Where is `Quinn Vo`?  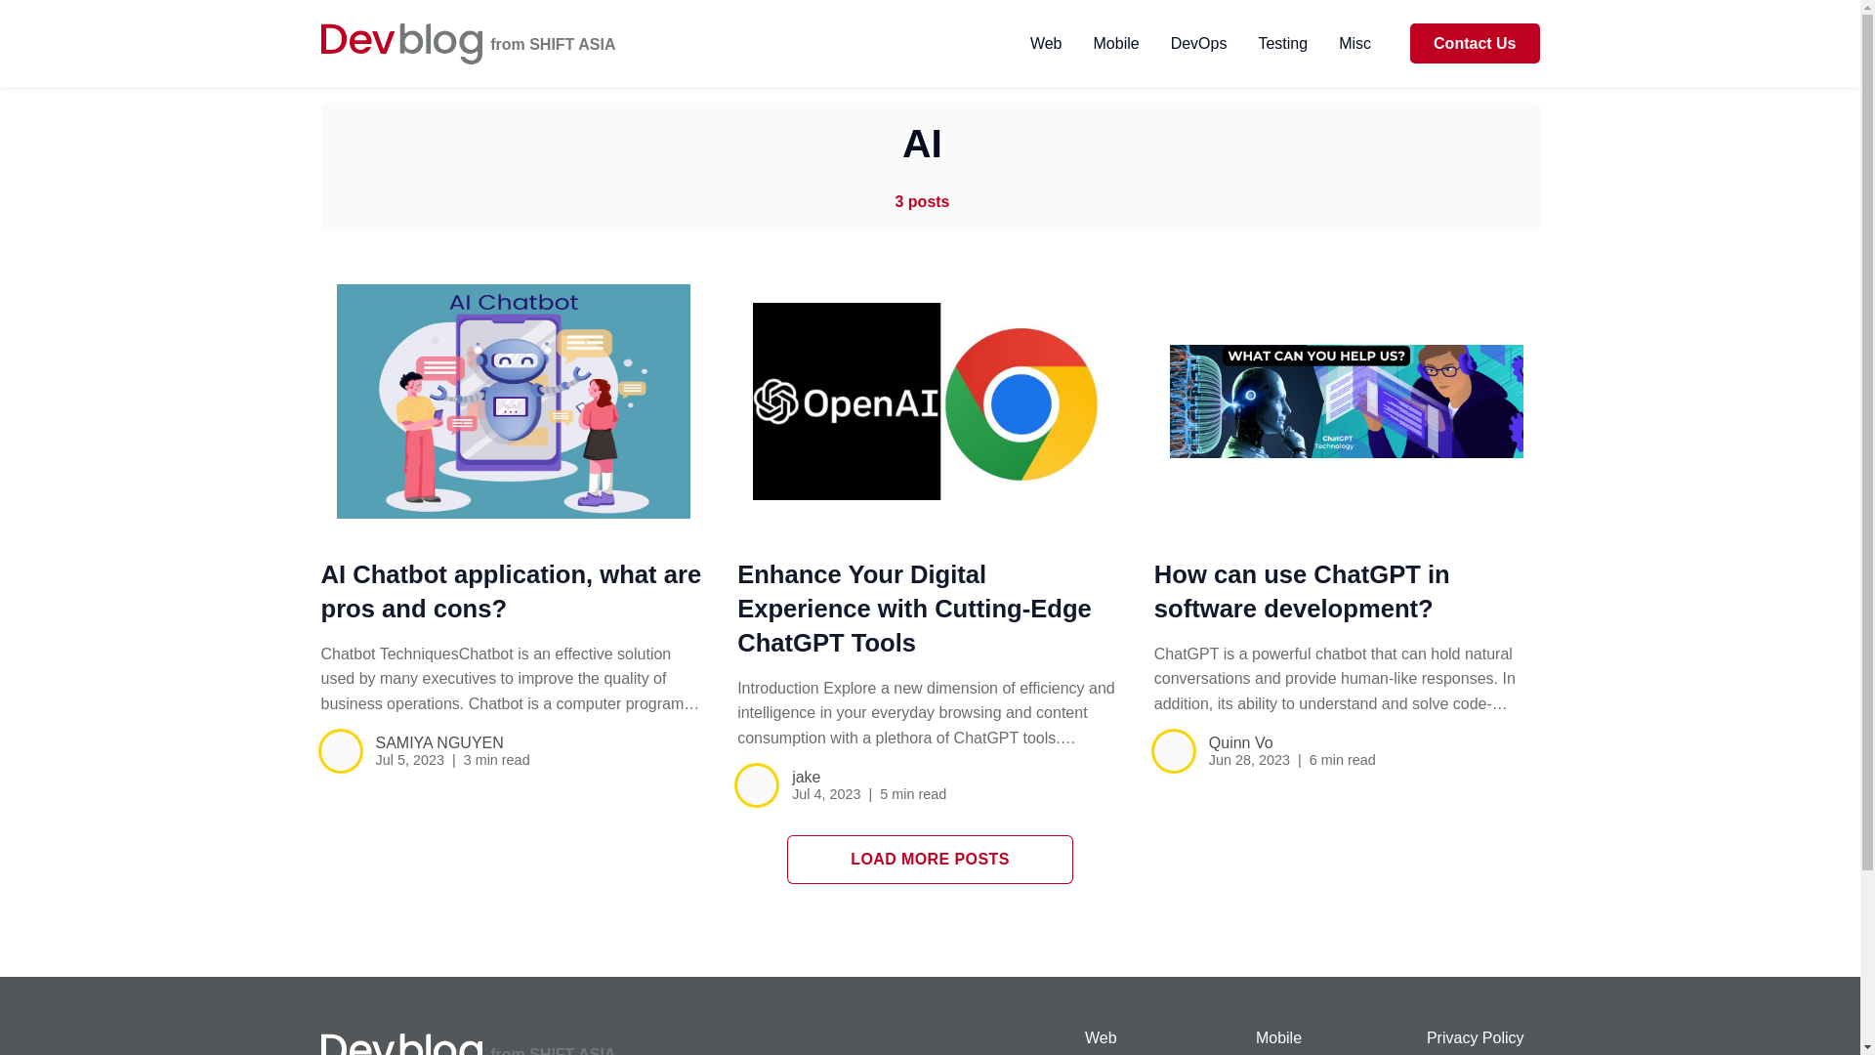
Quinn Vo is located at coordinates (1240, 742).